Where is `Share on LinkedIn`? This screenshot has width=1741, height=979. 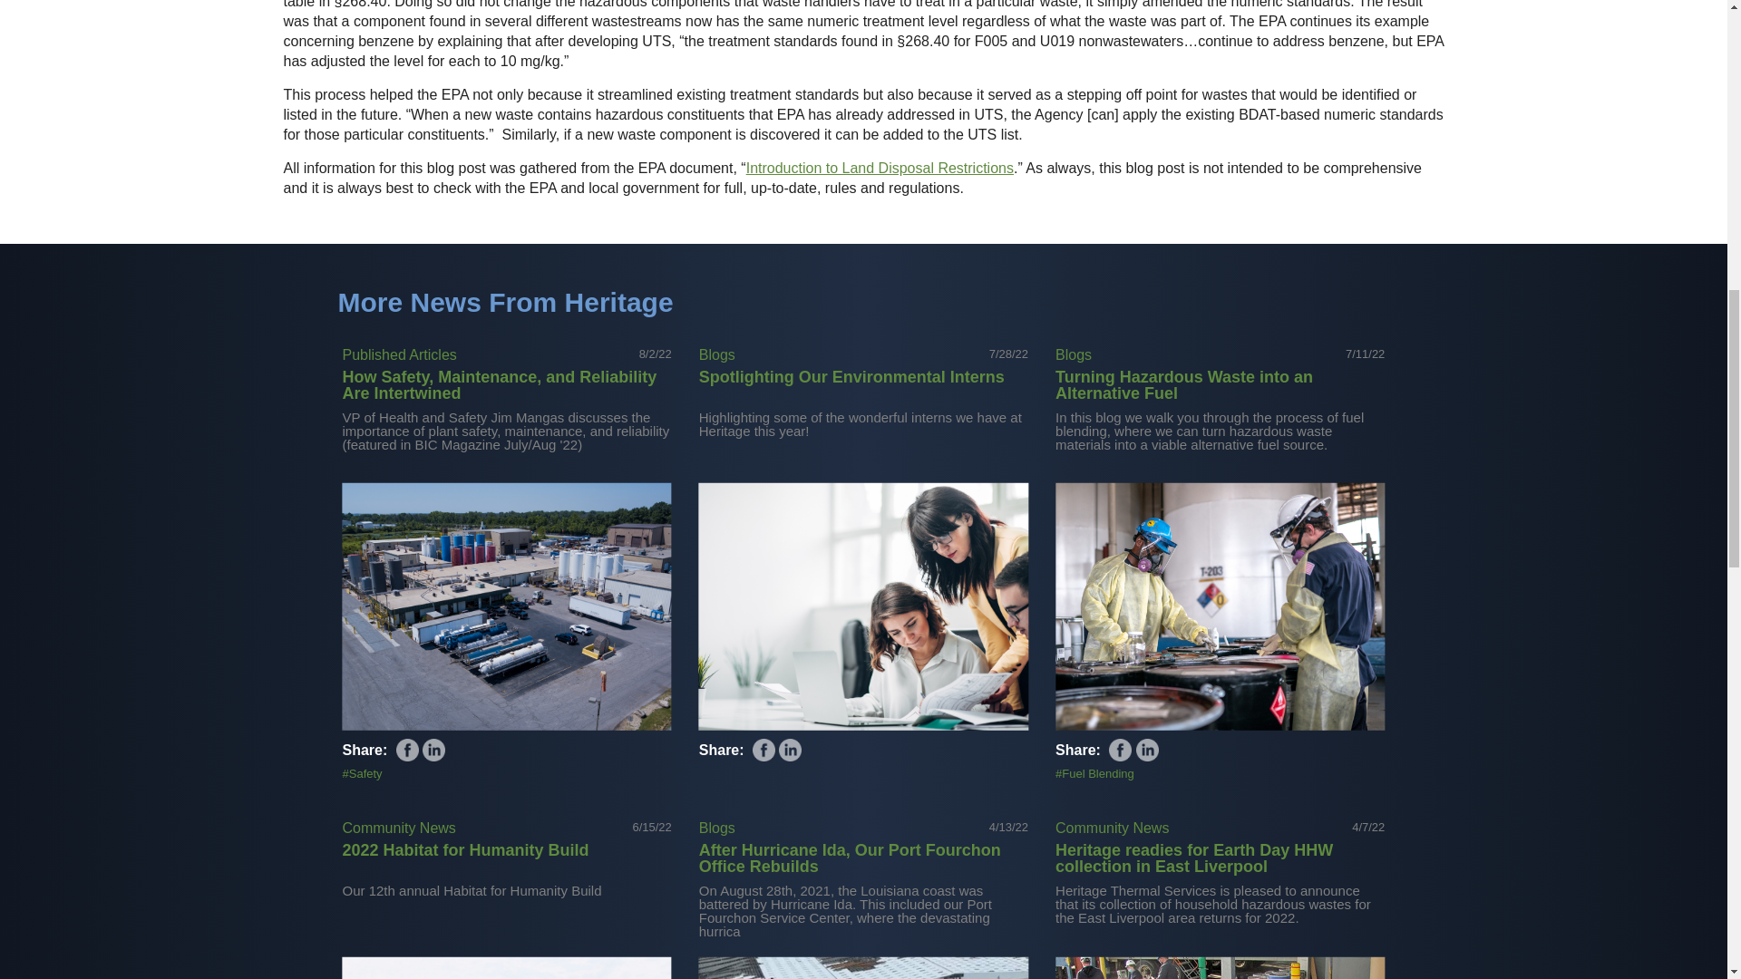
Share on LinkedIn is located at coordinates (1148, 751).